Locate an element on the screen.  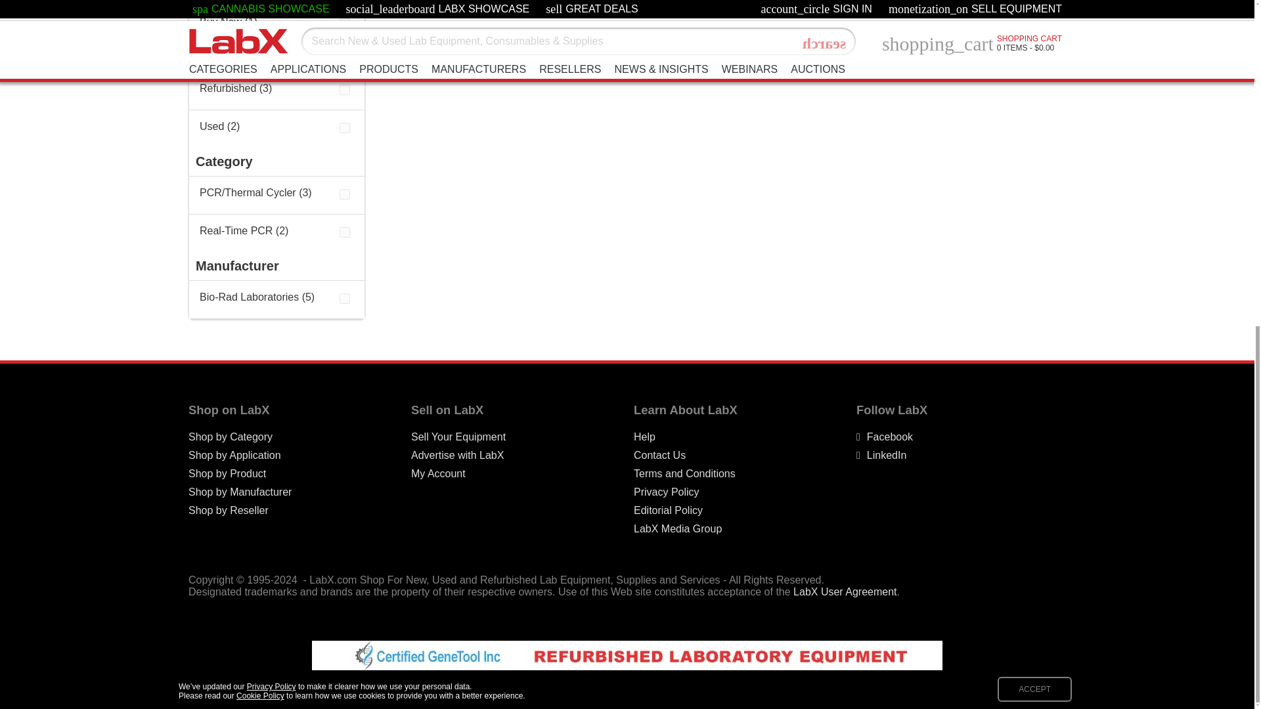
Shop by Manufacturer is located at coordinates (239, 492).